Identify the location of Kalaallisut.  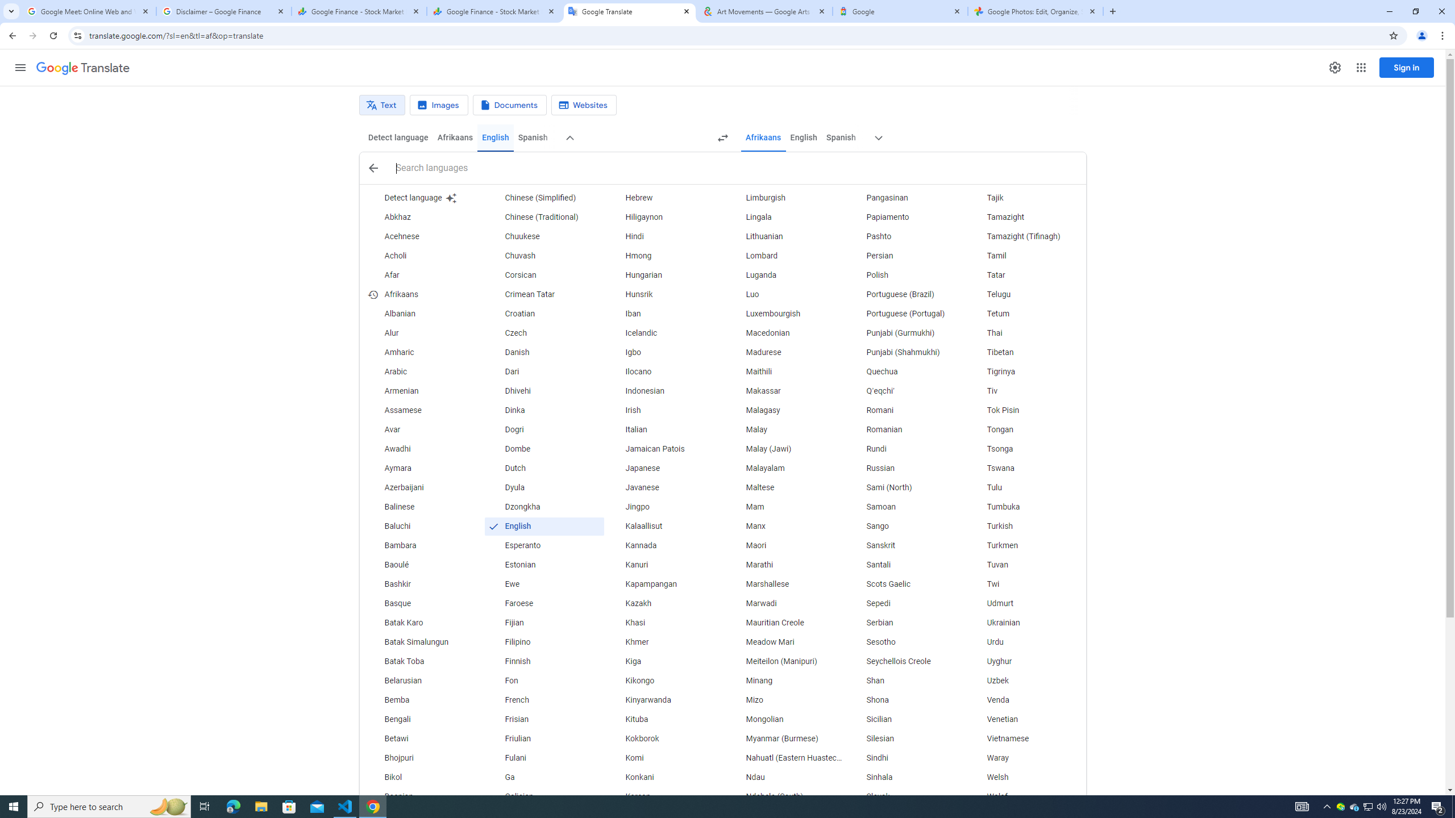
(664, 527).